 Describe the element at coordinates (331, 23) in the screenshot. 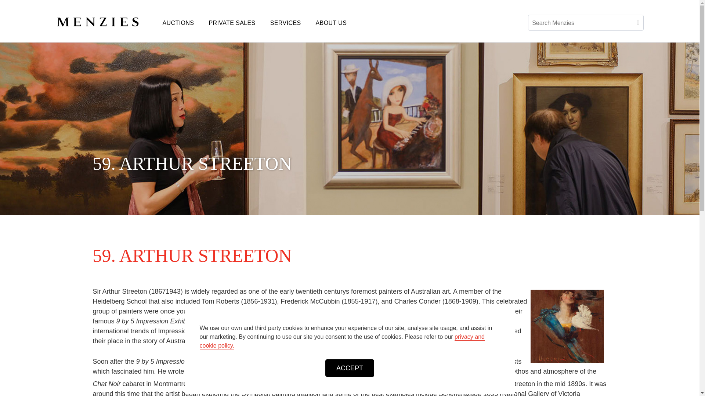

I see `ABOUT US` at that location.